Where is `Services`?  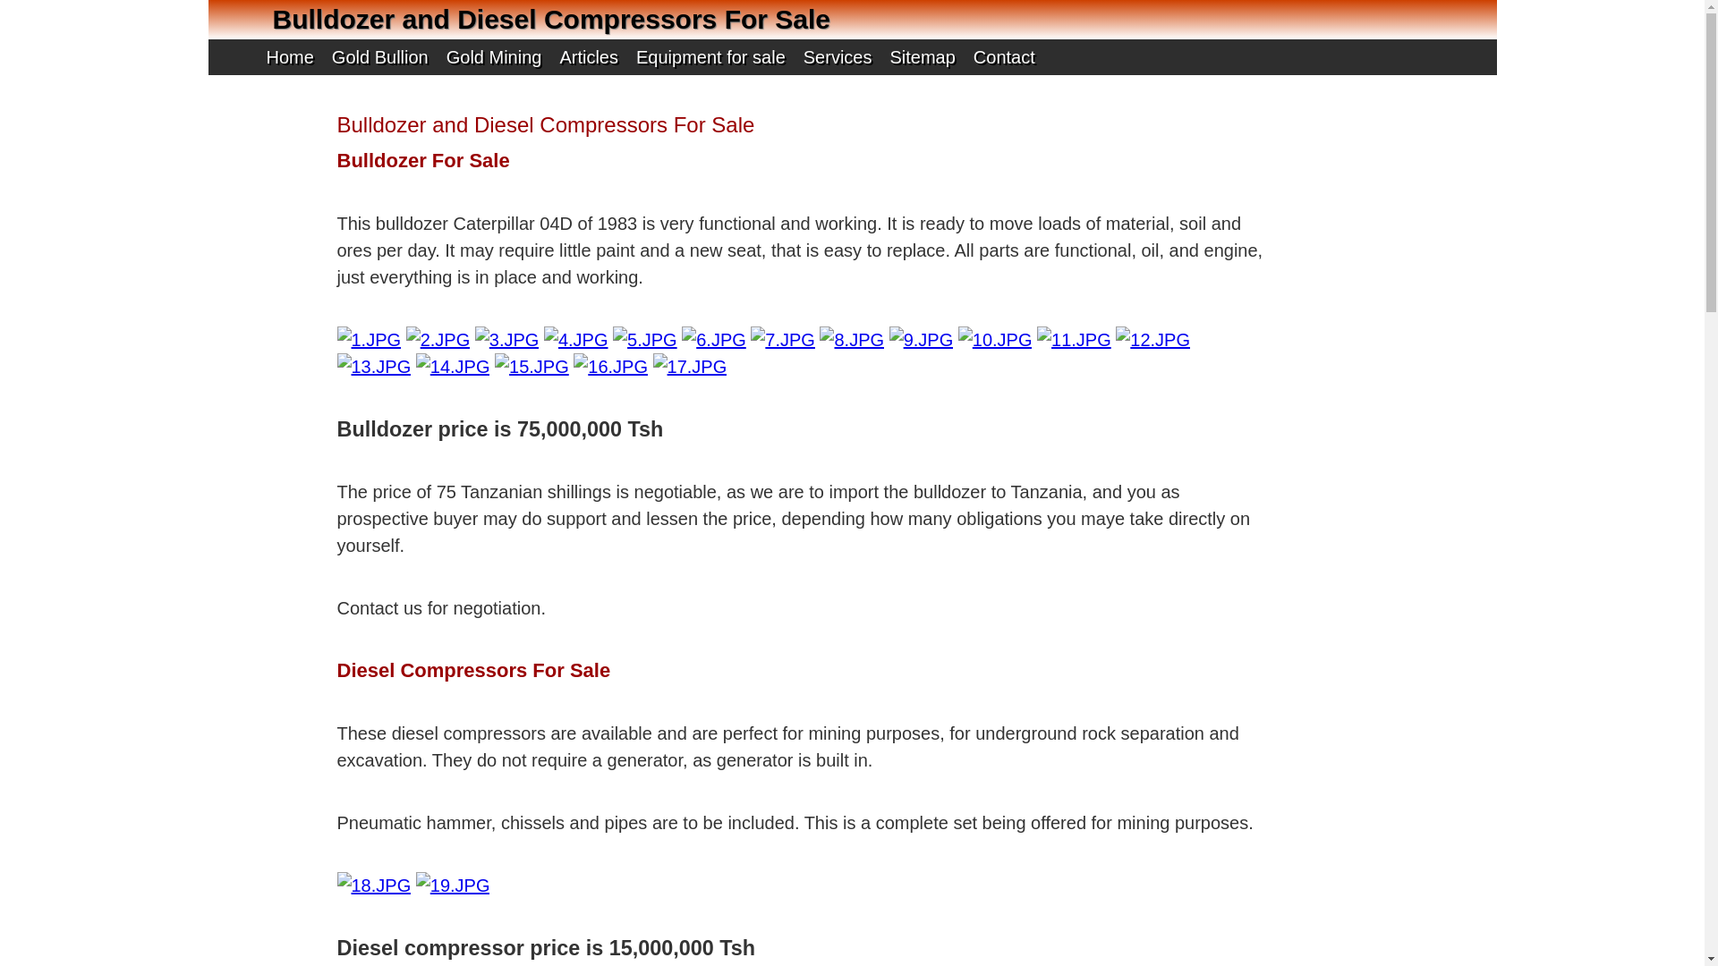
Services is located at coordinates (838, 57).